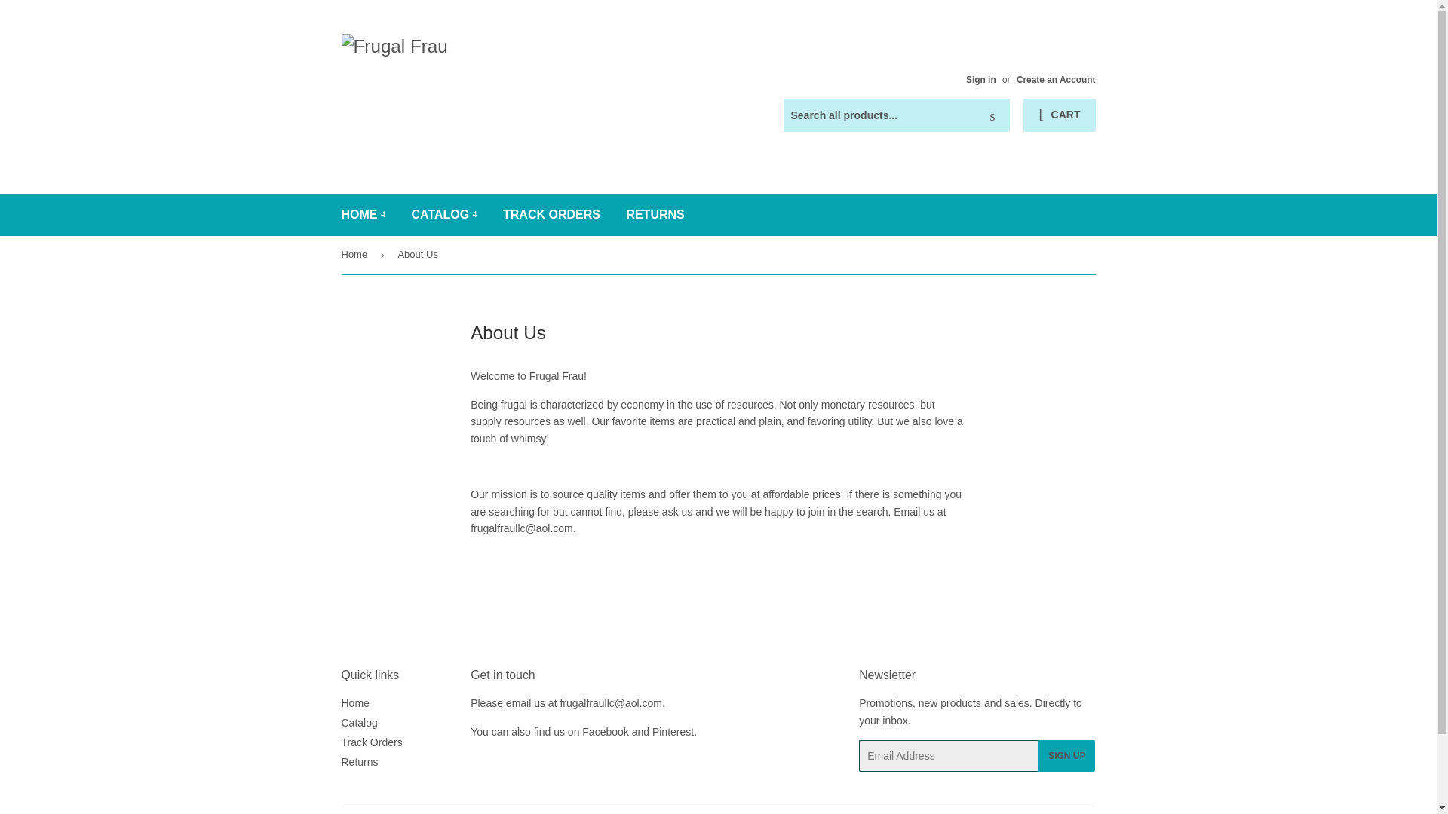  I want to click on Track Orders, so click(371, 742).